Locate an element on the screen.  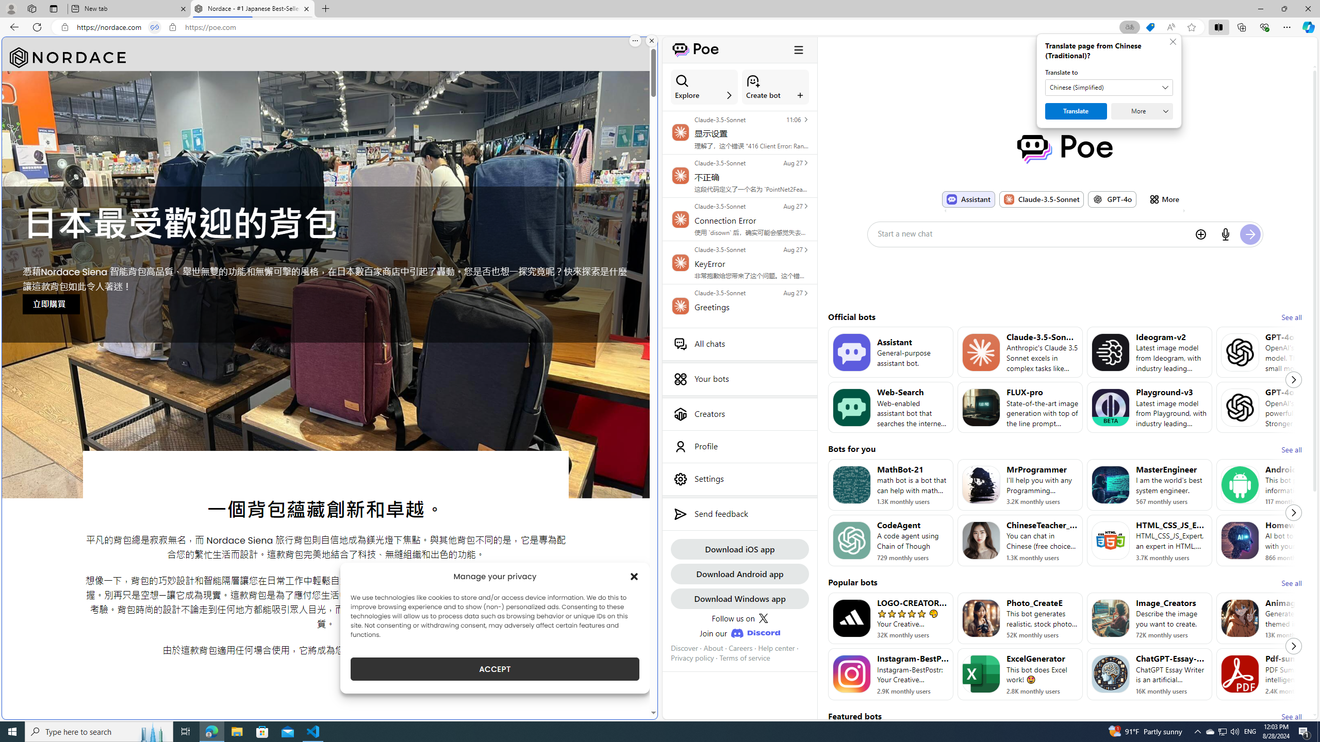
Bot image for Pdf-summarizer-64K is located at coordinates (1240, 674).